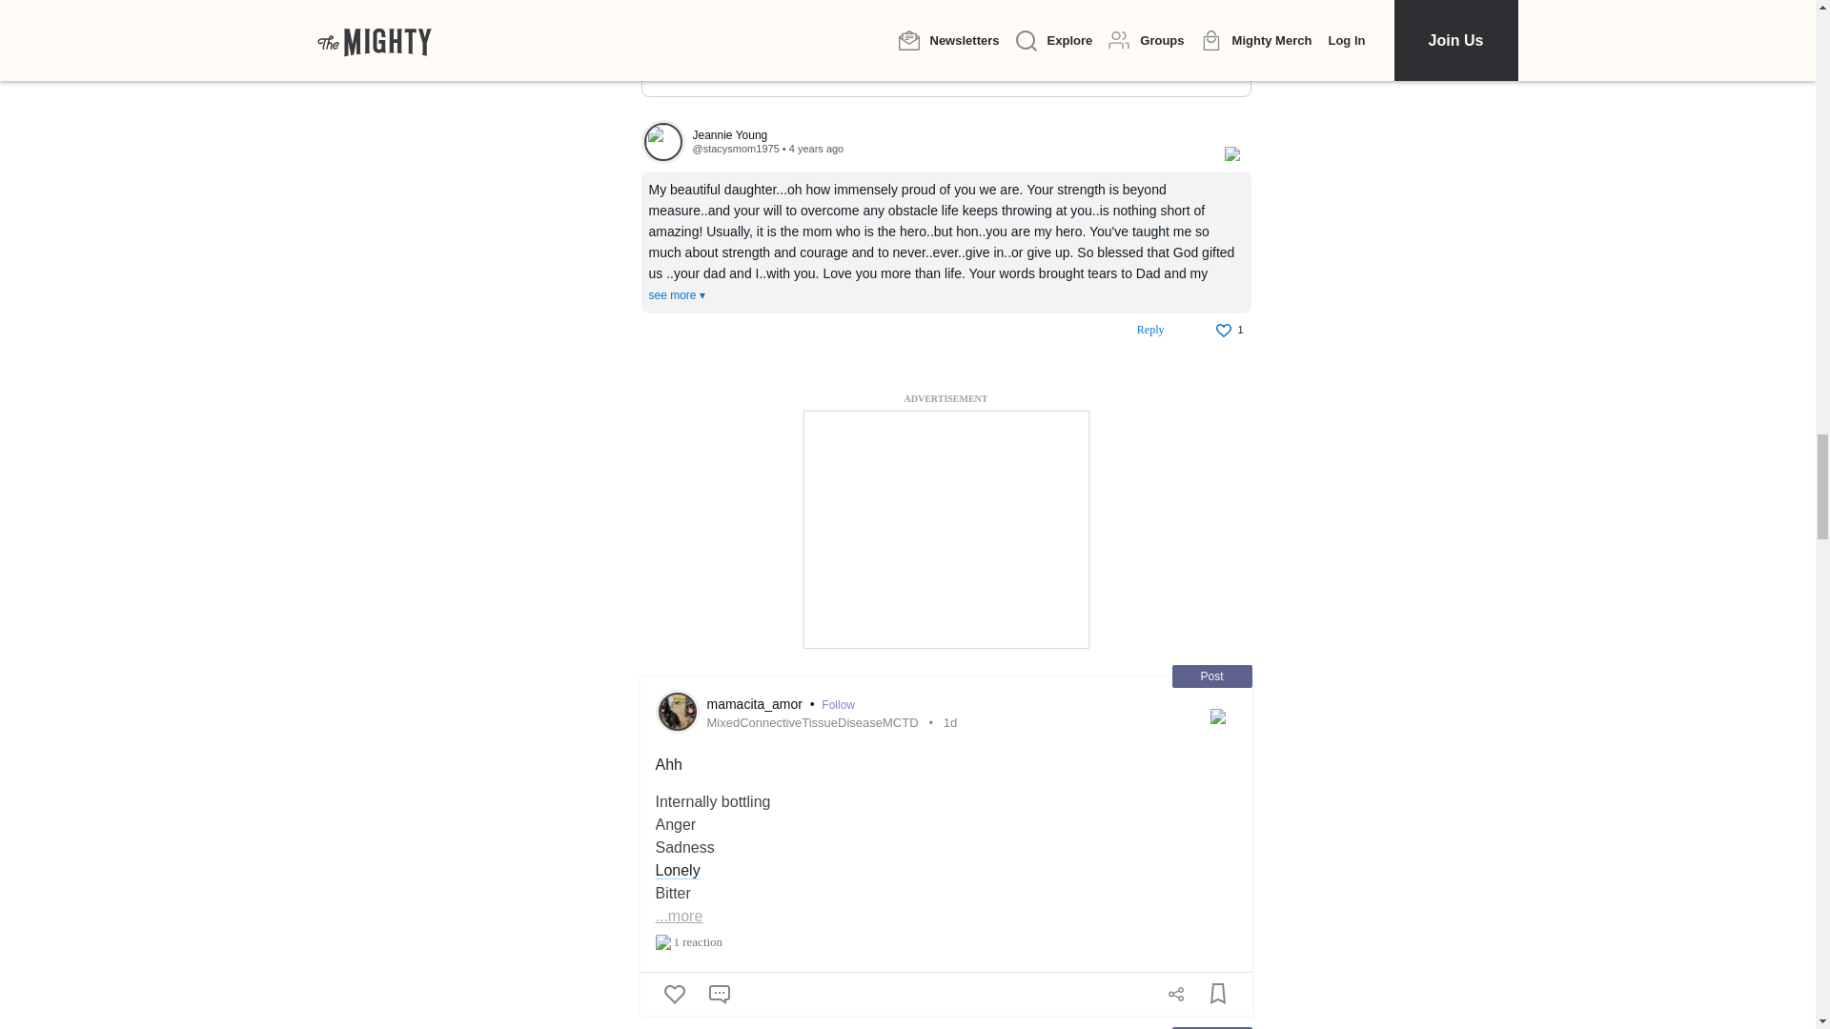 This screenshot has height=1029, width=1830. I want to click on View their profile, so click(735, 149).